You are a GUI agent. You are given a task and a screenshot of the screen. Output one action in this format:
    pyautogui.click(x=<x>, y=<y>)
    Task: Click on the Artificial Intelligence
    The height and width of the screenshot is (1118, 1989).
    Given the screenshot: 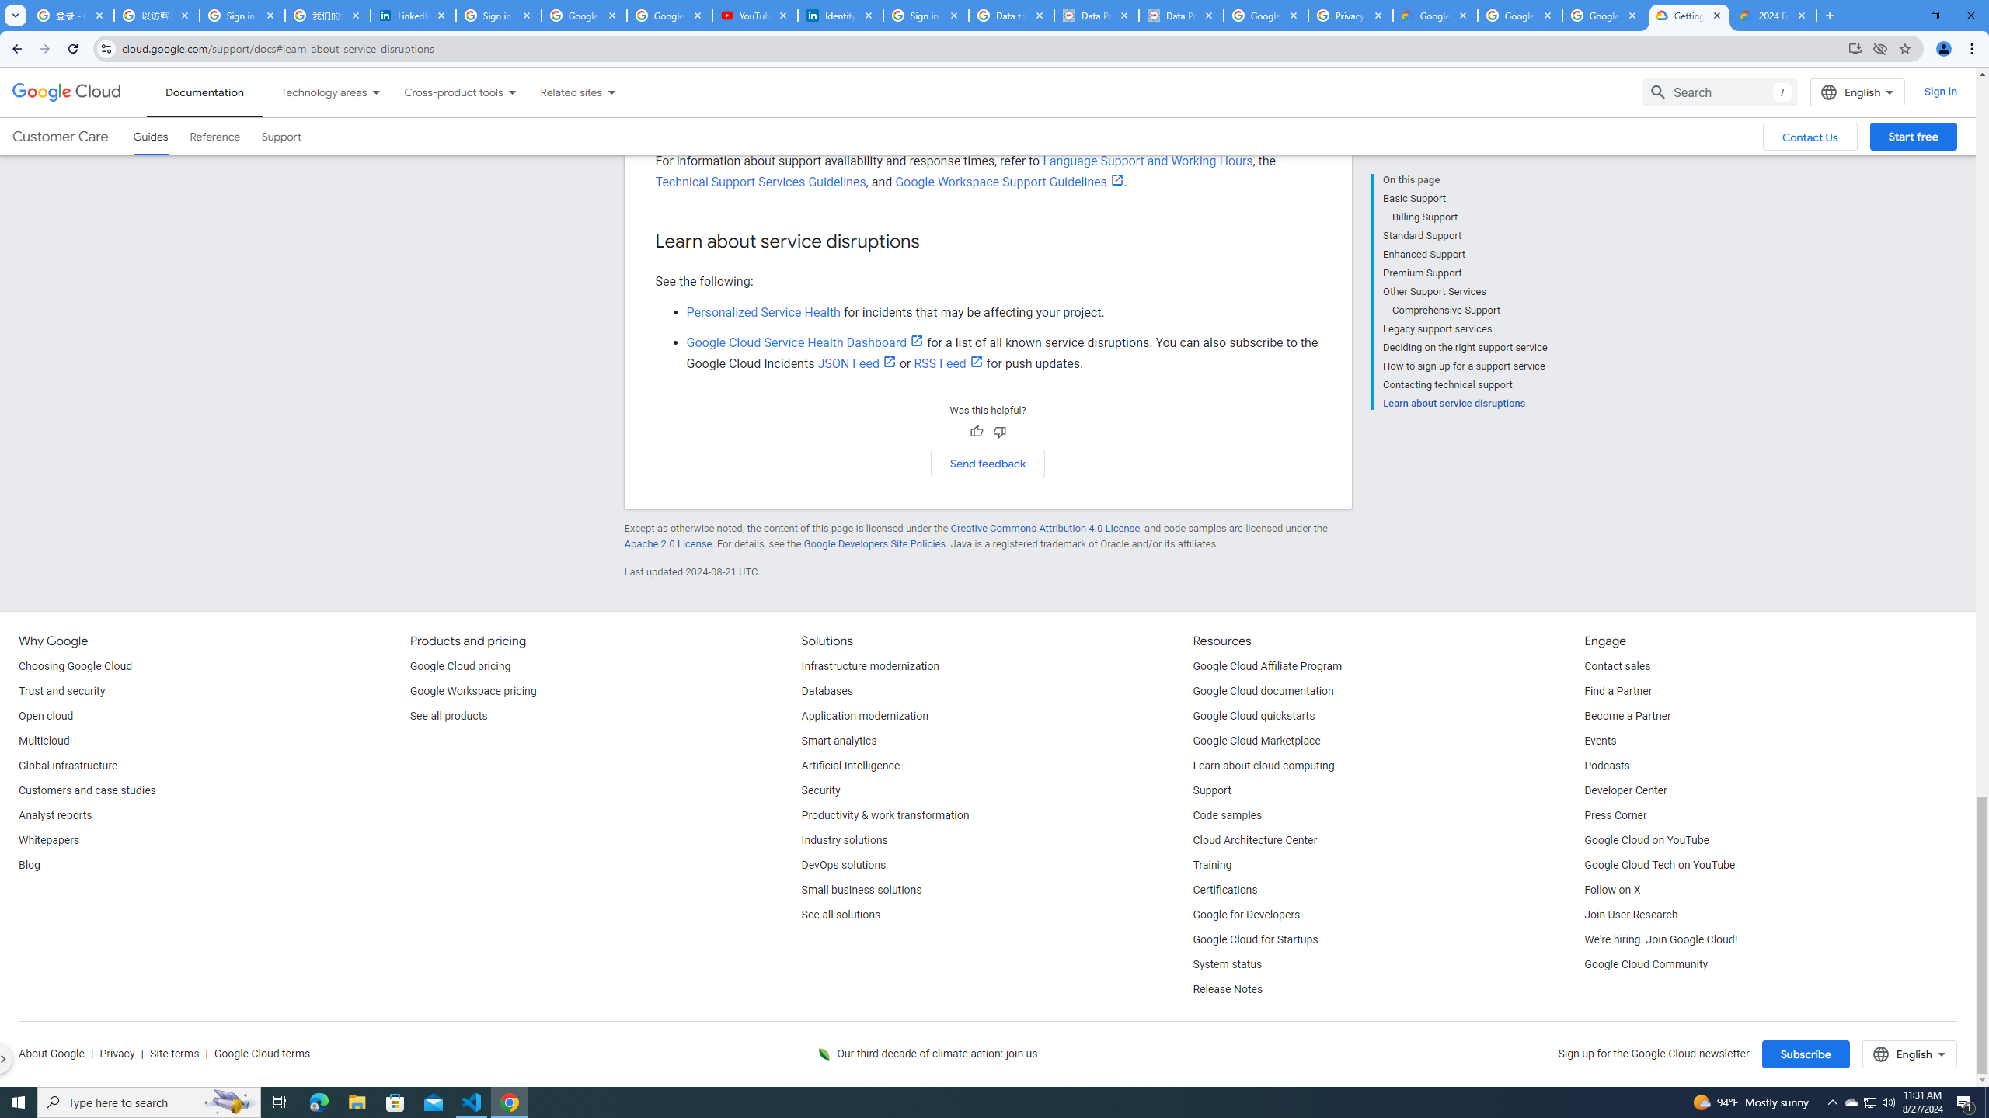 What is the action you would take?
    pyautogui.click(x=851, y=766)
    